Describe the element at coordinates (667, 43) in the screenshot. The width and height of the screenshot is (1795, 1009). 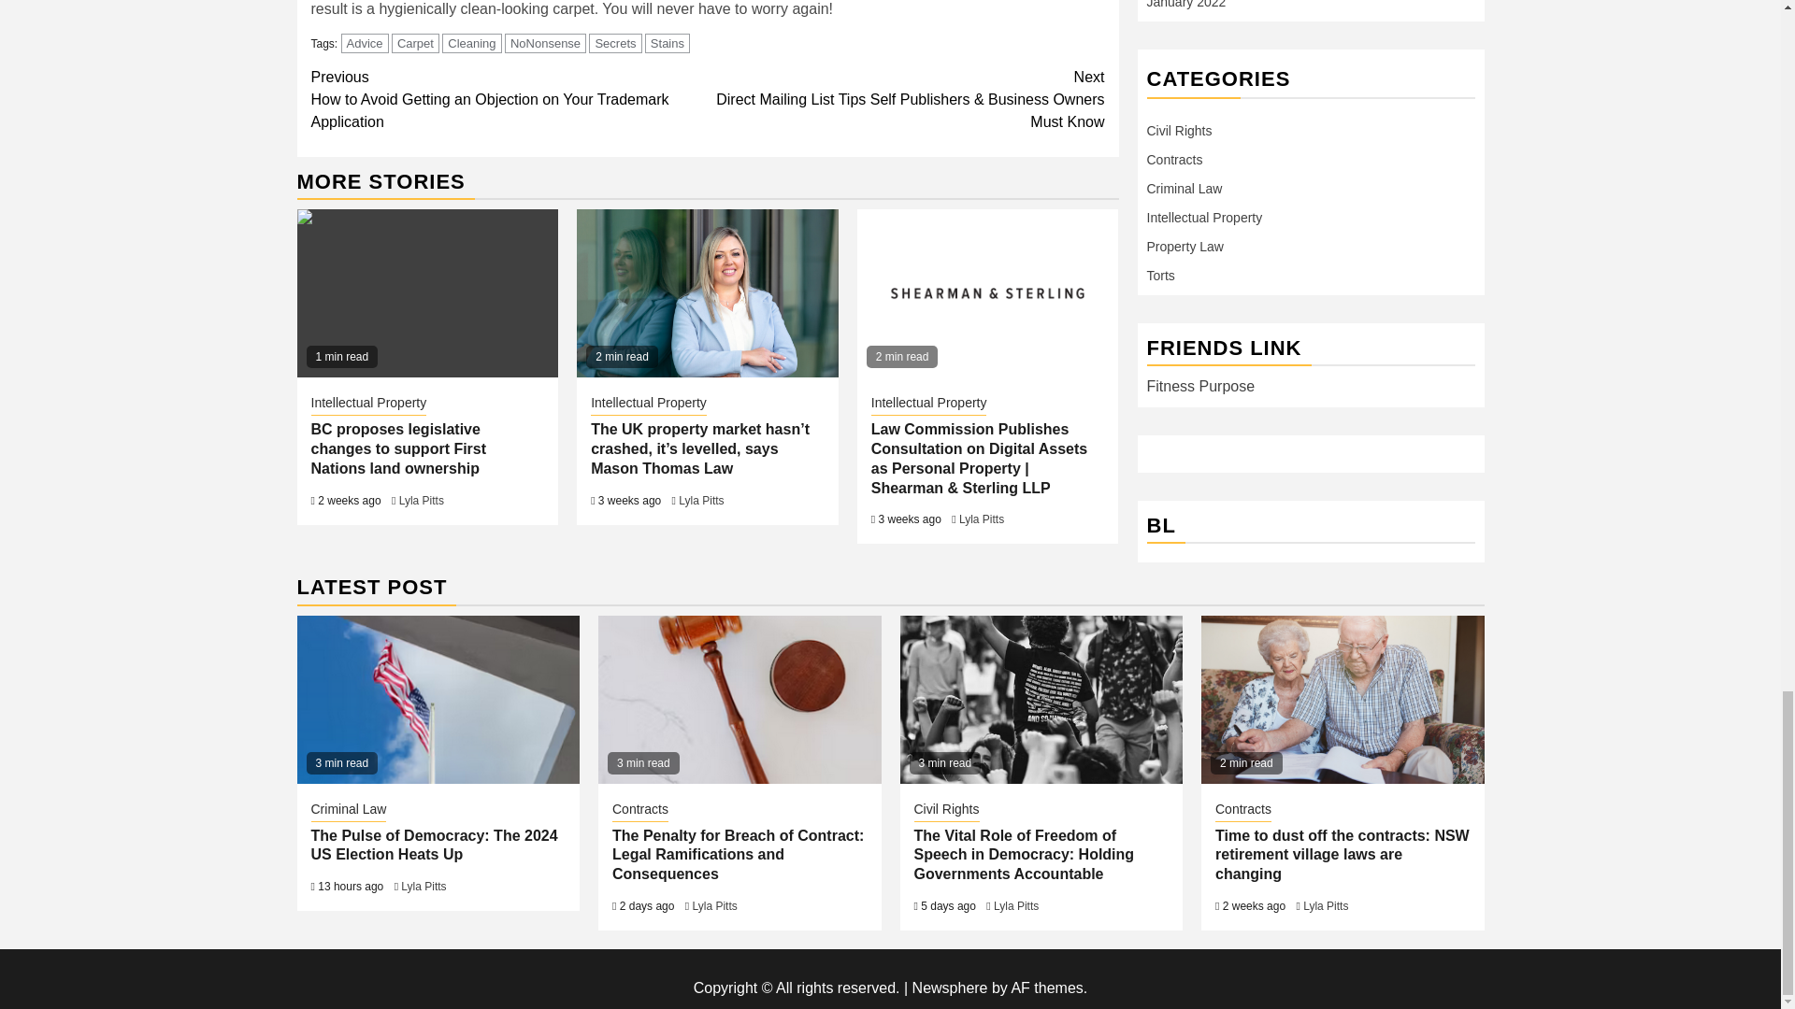
I see `Stains` at that location.